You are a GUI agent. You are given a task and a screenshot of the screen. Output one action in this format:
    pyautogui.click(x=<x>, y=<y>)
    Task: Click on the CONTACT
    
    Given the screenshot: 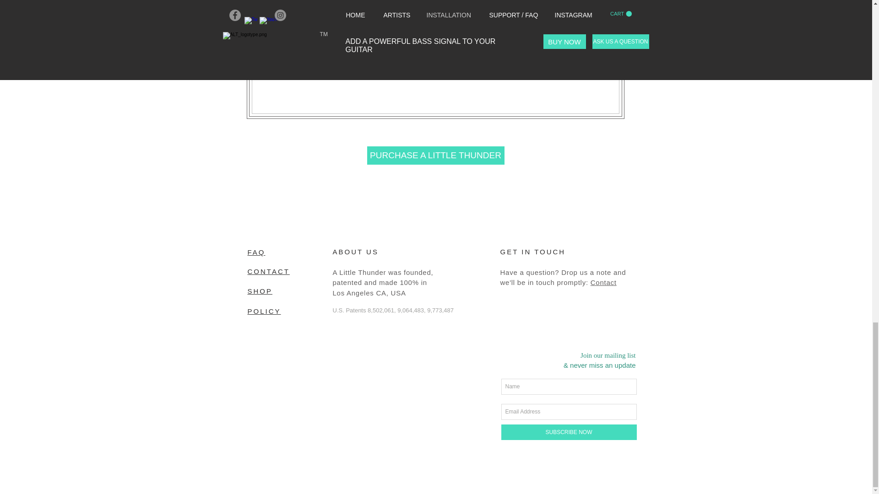 What is the action you would take?
    pyautogui.click(x=268, y=271)
    